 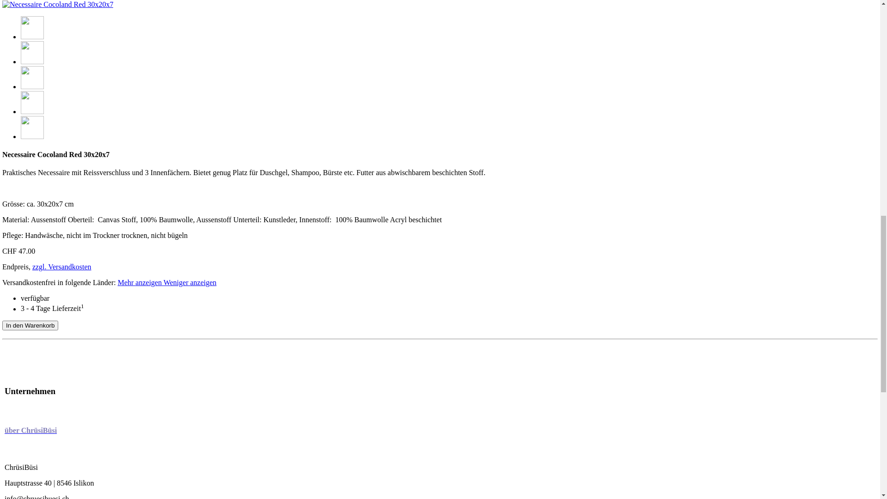 I want to click on Socken, so click(x=48, y=195).